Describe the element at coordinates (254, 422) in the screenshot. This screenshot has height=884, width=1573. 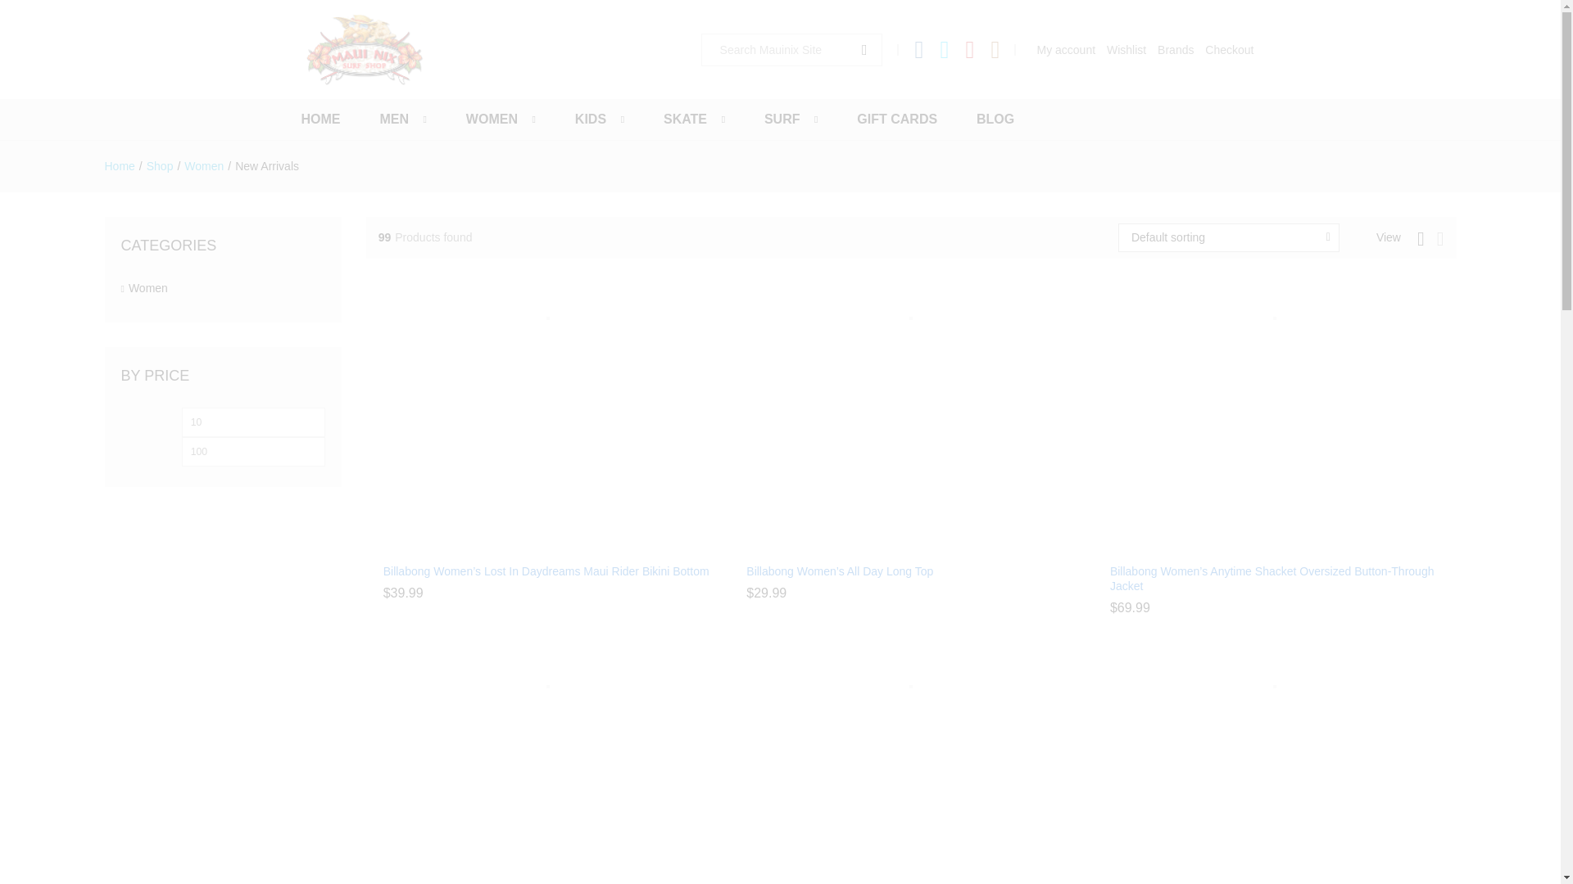
I see `10` at that location.